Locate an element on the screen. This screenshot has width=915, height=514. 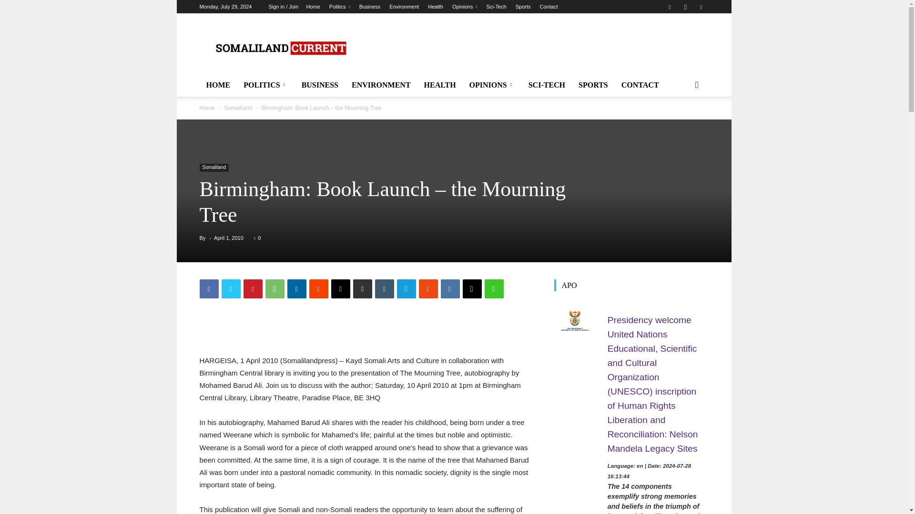
WhatsApp is located at coordinates (274, 289).